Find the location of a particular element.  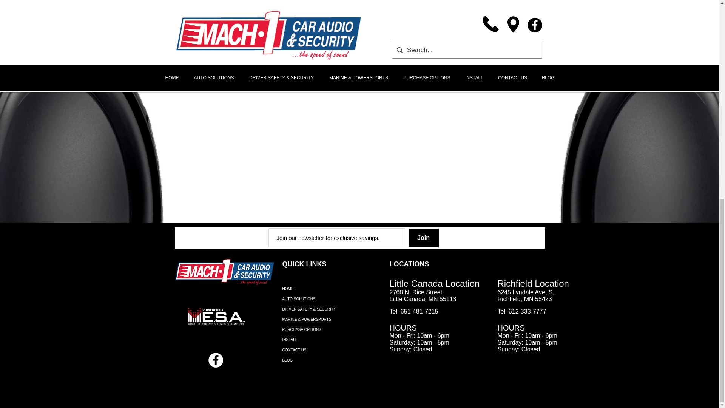

HOME is located at coordinates (332, 289).